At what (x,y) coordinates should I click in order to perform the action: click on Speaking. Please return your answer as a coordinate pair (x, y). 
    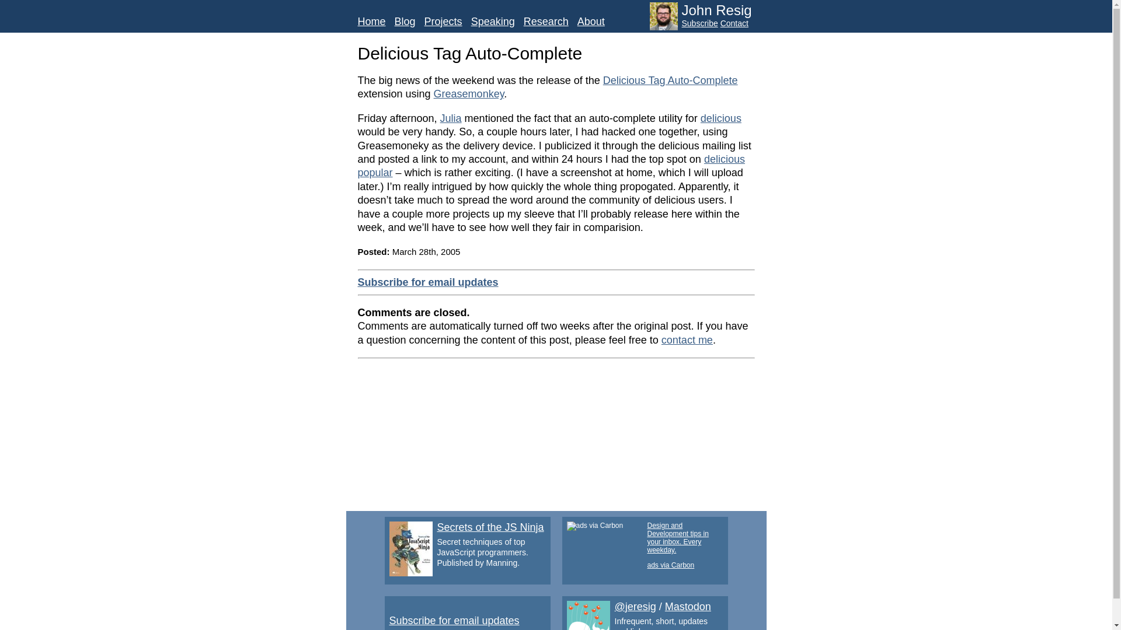
    Looking at the image, I should click on (493, 22).